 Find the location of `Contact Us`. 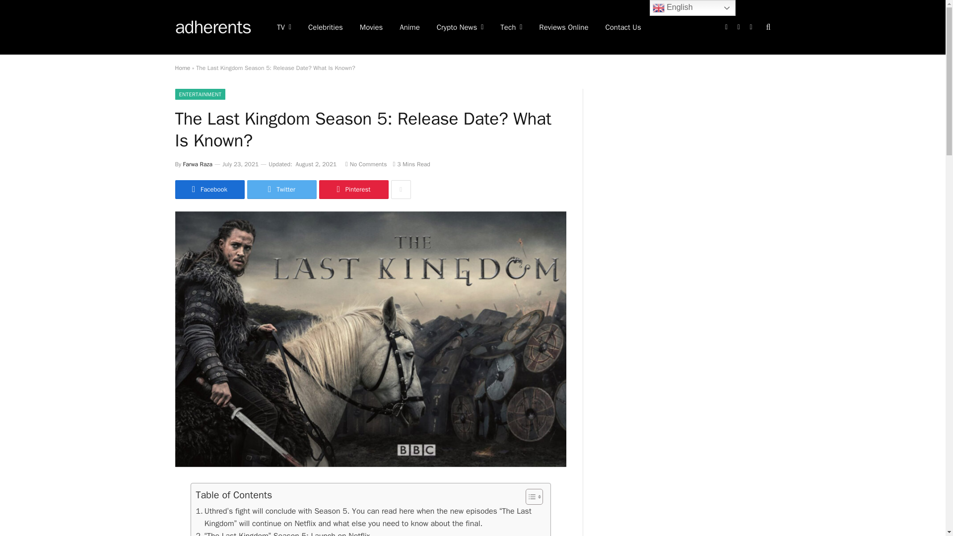

Contact Us is located at coordinates (622, 27).